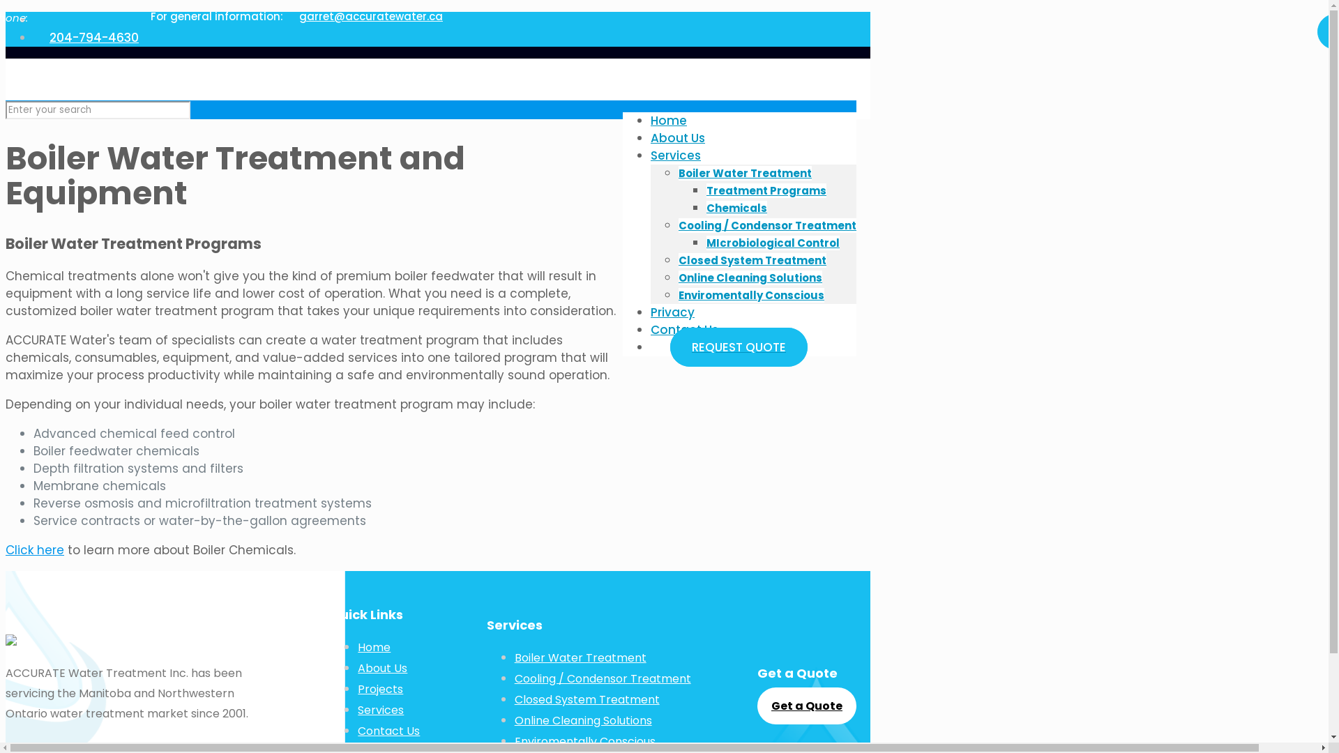 This screenshot has height=753, width=1339. What do you see at coordinates (685, 330) in the screenshot?
I see `Contact Us` at bounding box center [685, 330].